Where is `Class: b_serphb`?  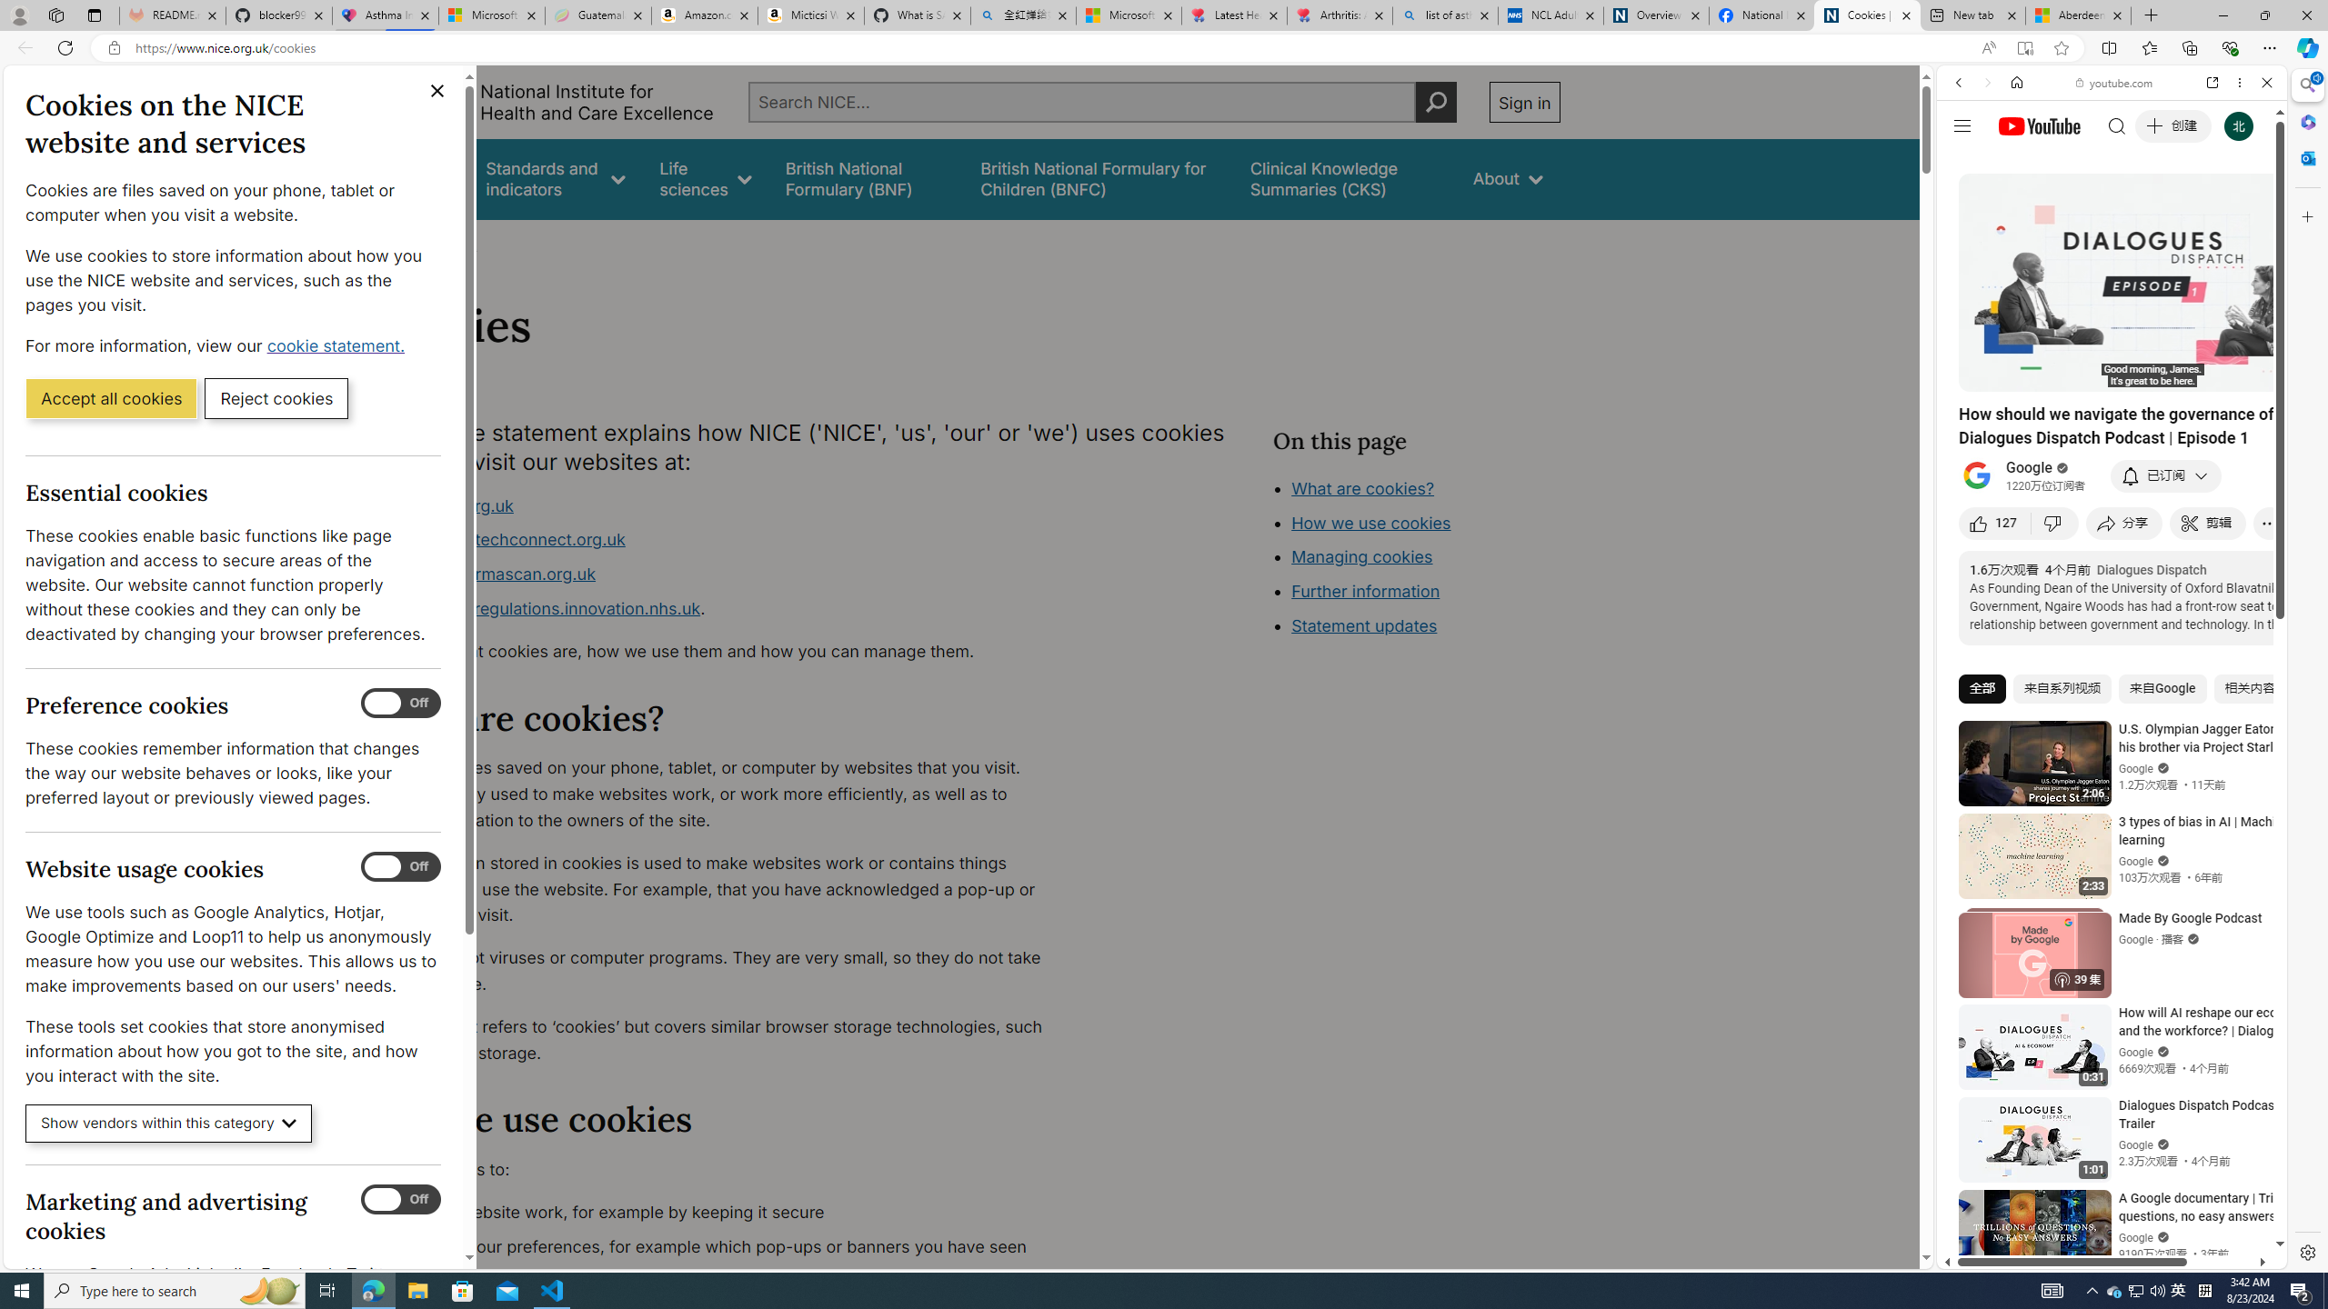
Class: b_serphb is located at coordinates (2246, 209).